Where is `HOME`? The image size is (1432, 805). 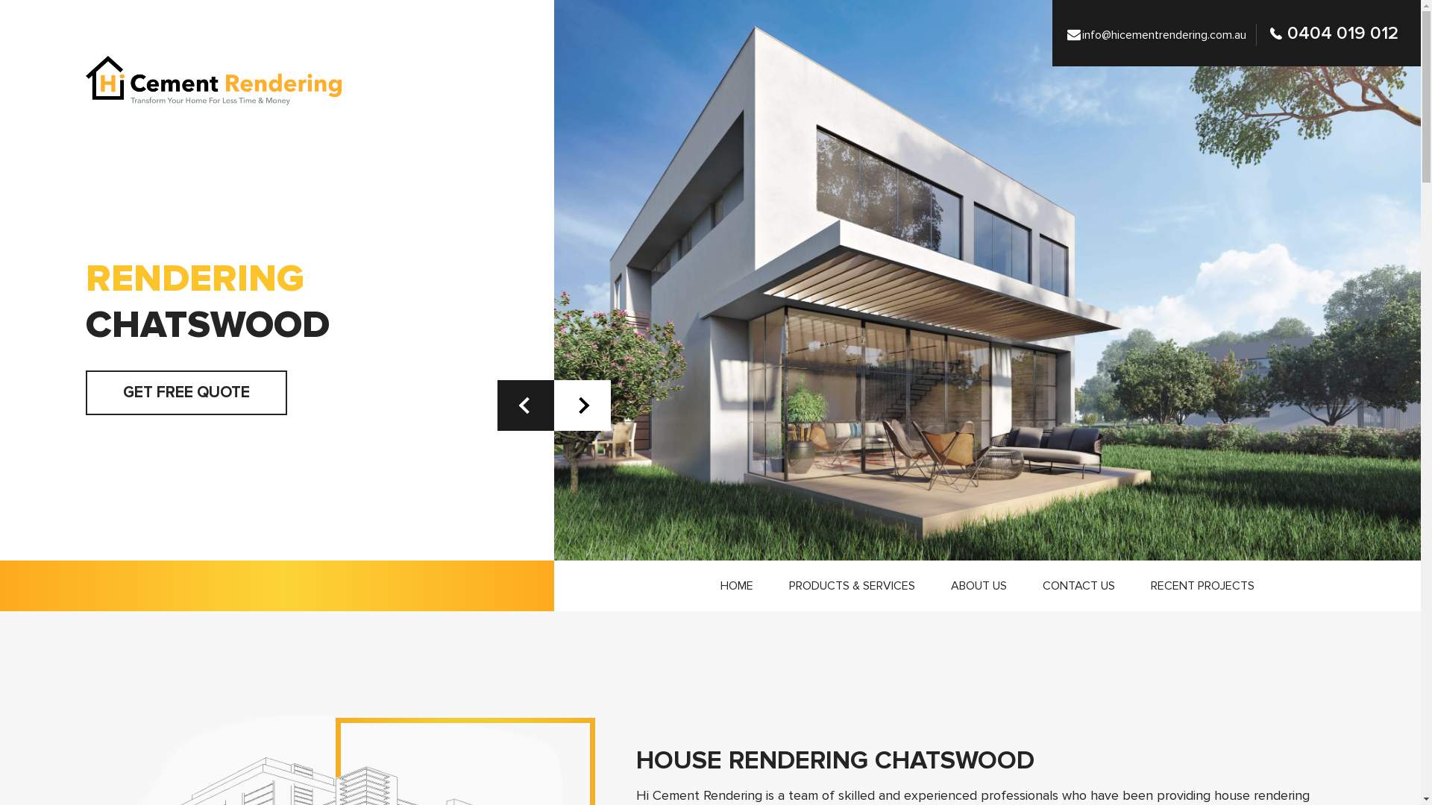 HOME is located at coordinates (737, 586).